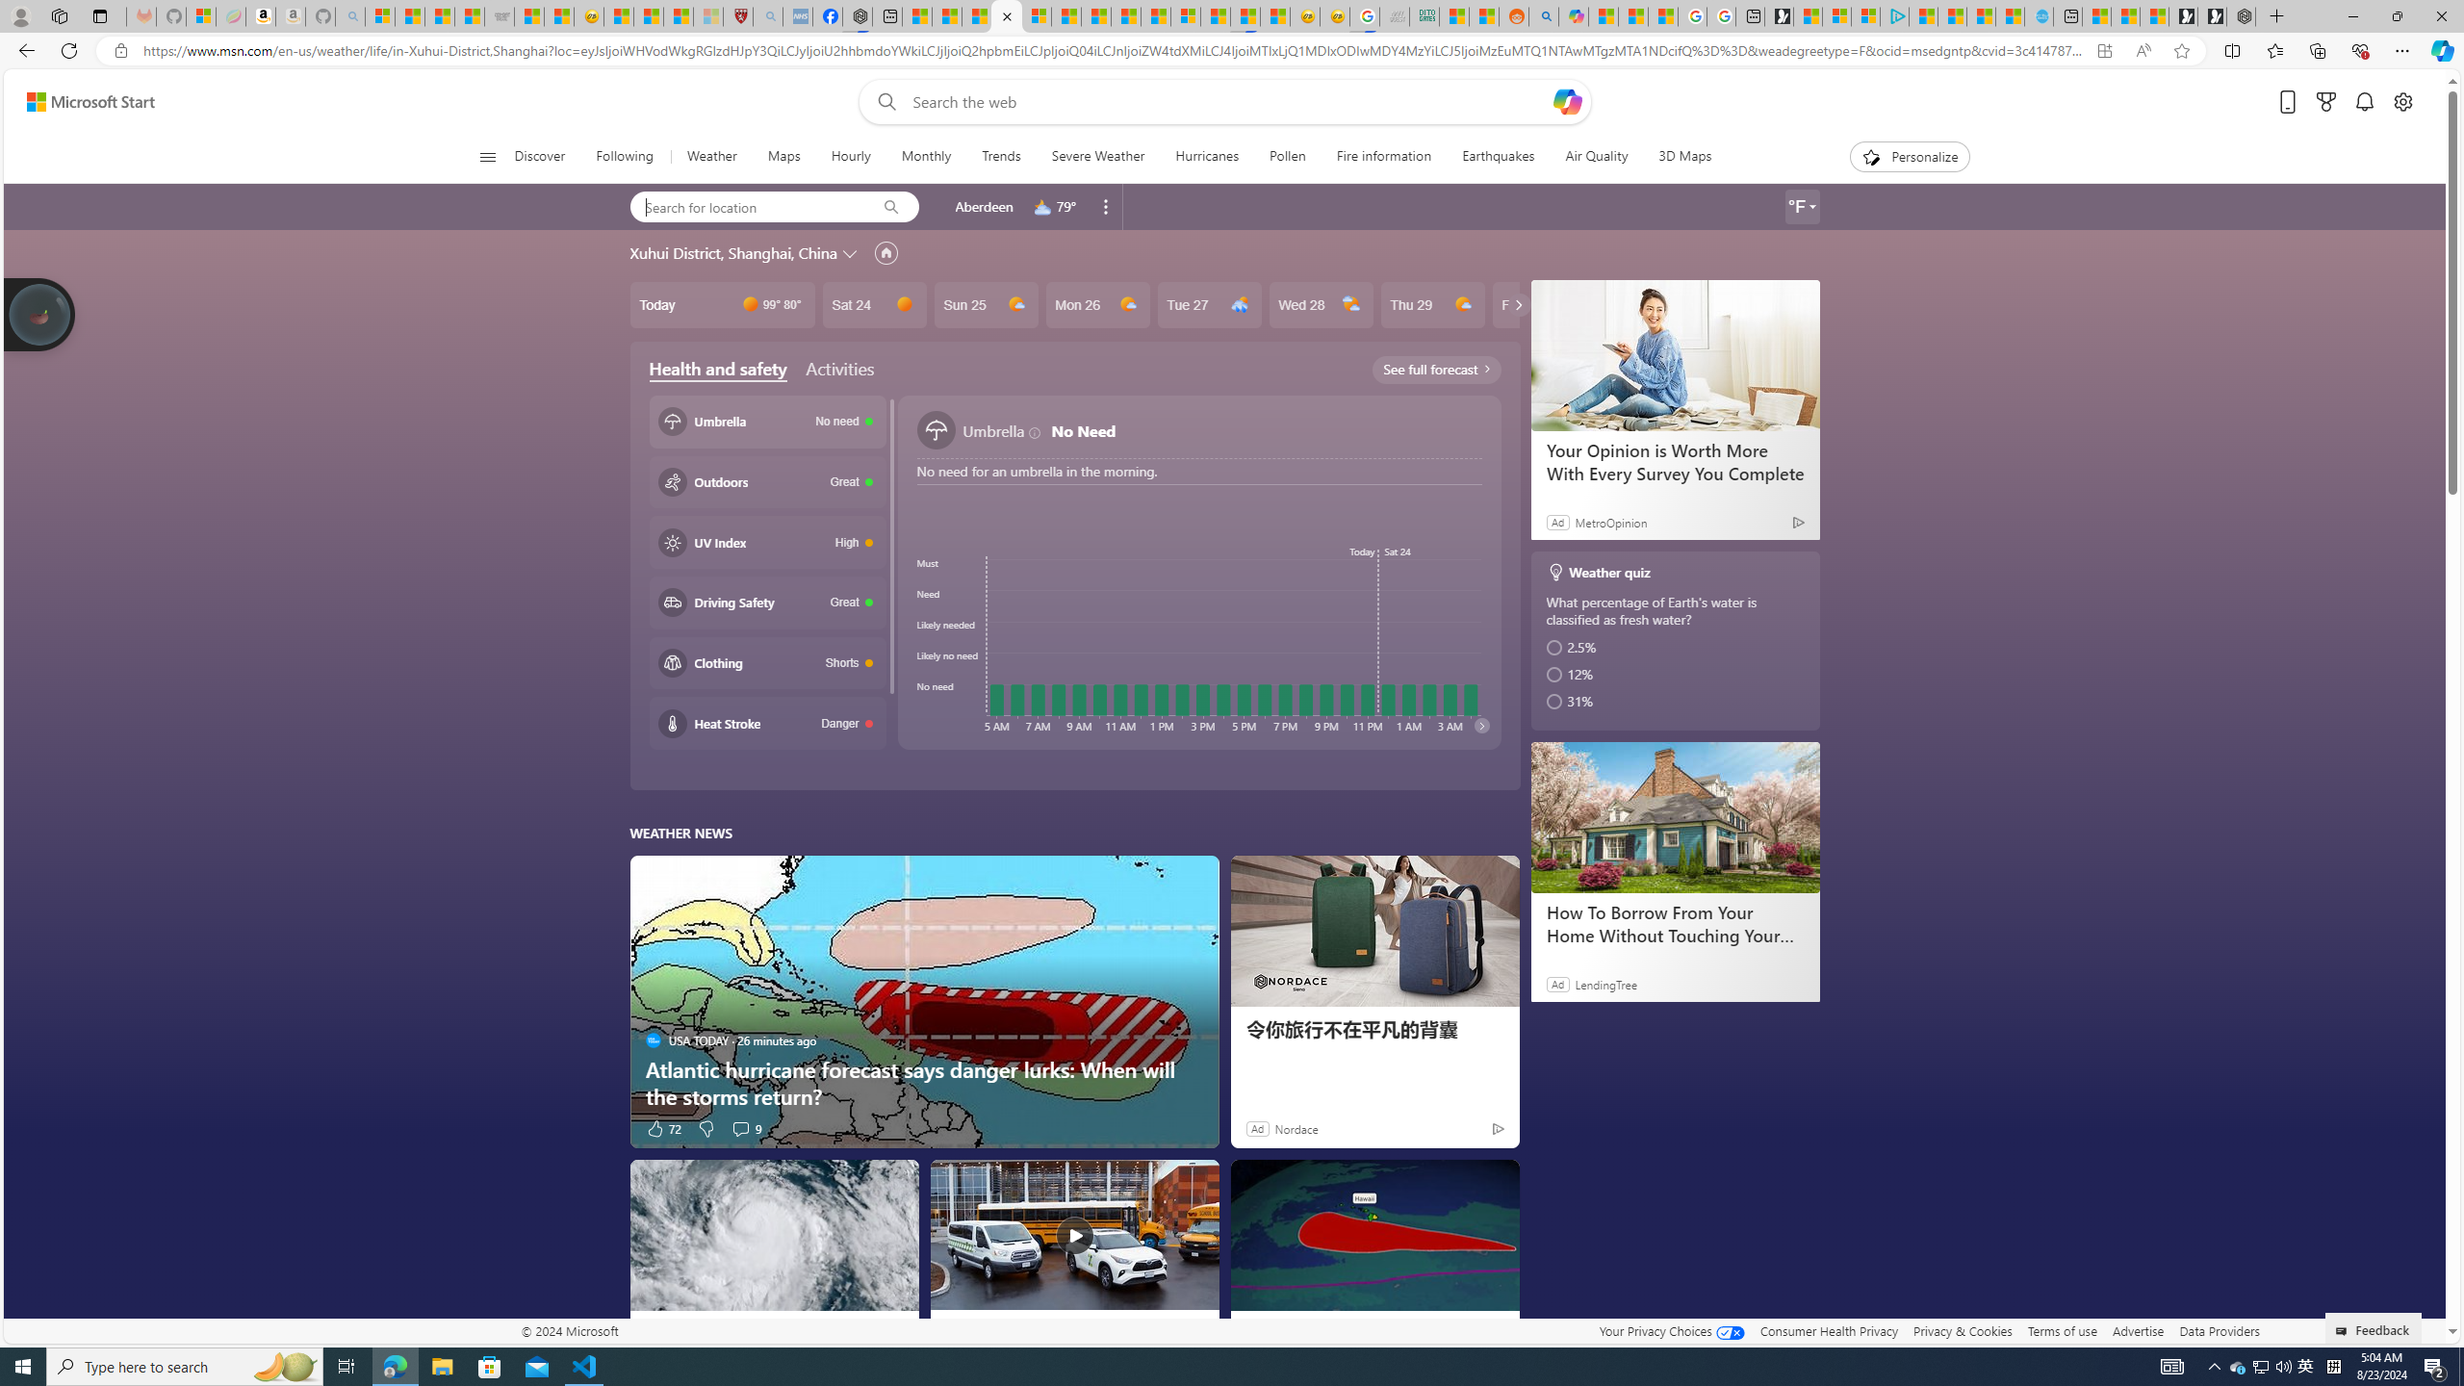 The height and width of the screenshot is (1386, 2464). Describe the element at coordinates (853, 253) in the screenshot. I see `Change location` at that location.